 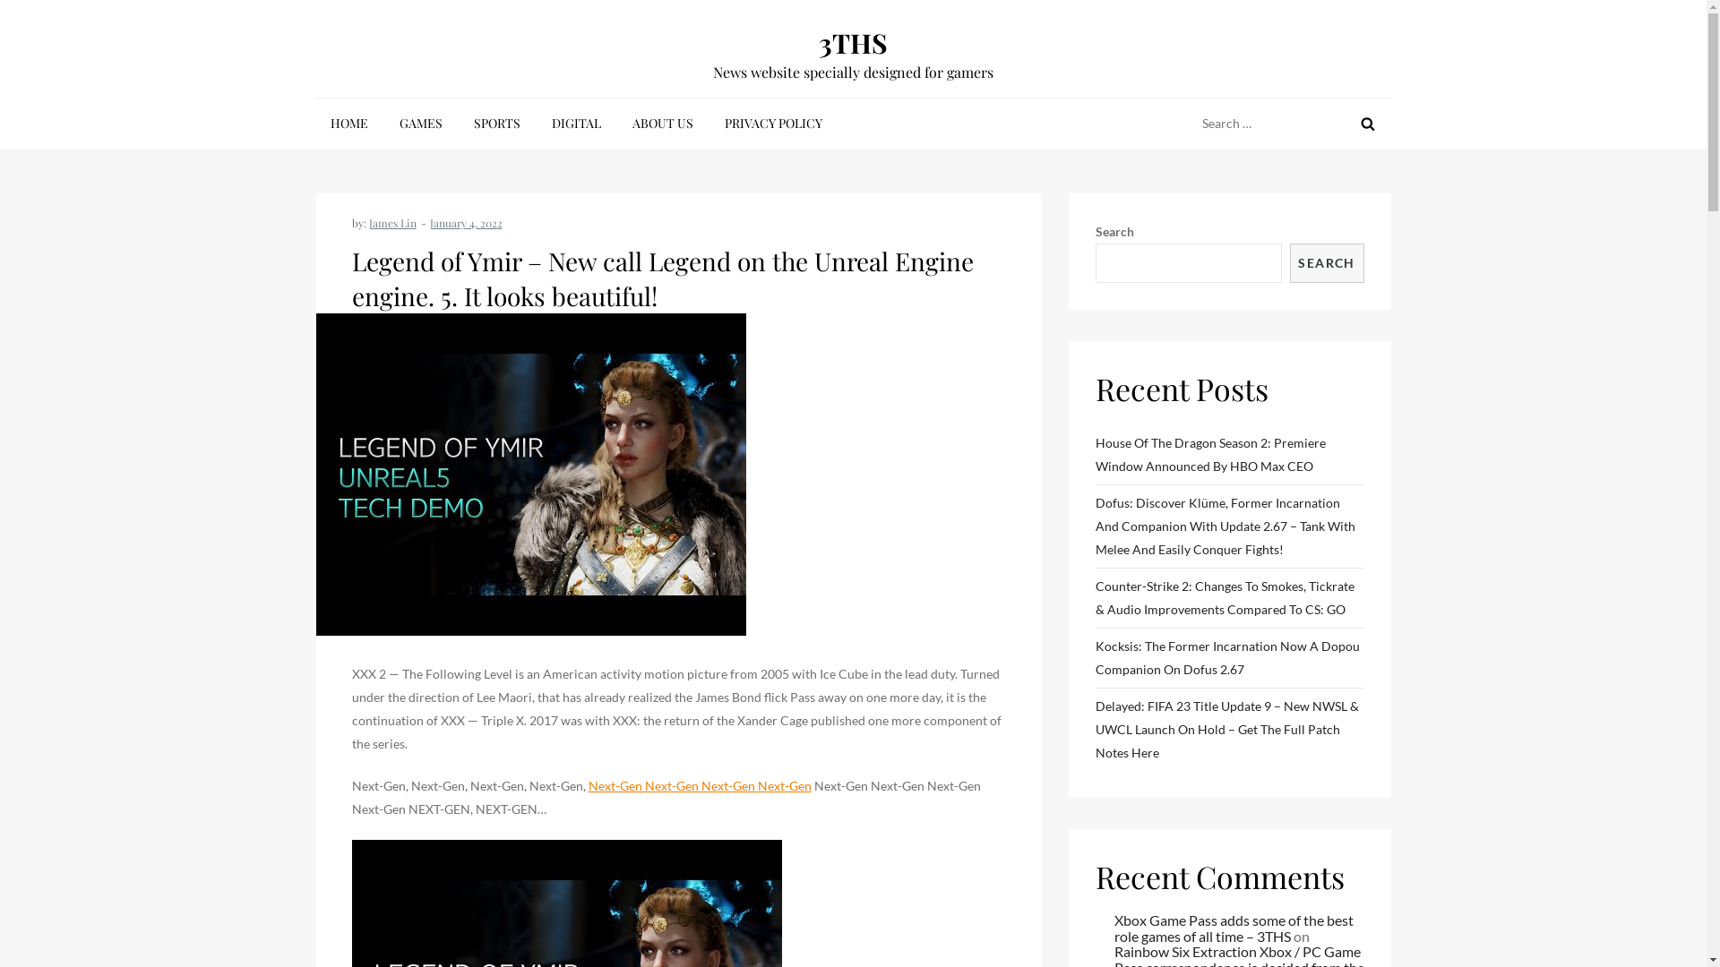 I want to click on PRIVACY POLICY, so click(x=772, y=124).